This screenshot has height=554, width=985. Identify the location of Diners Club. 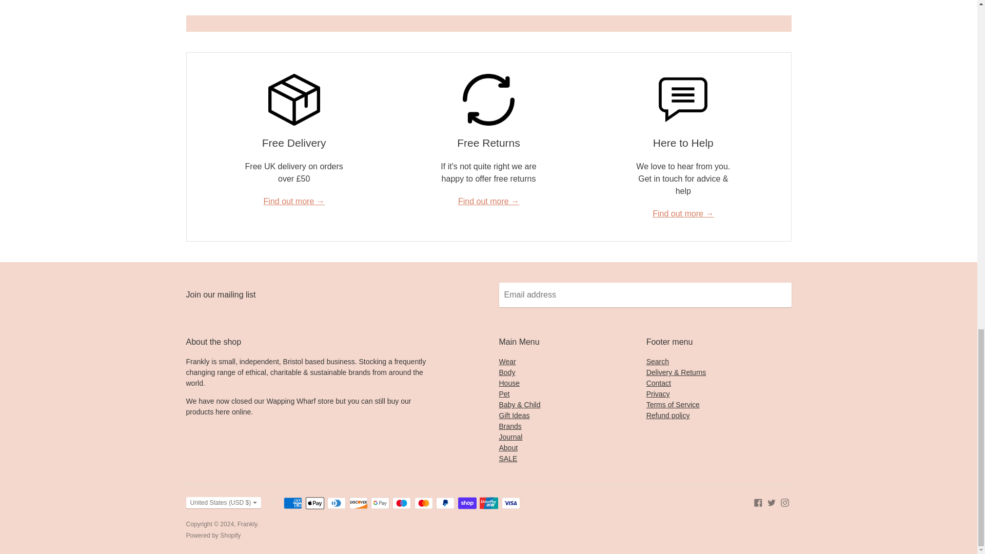
(336, 503).